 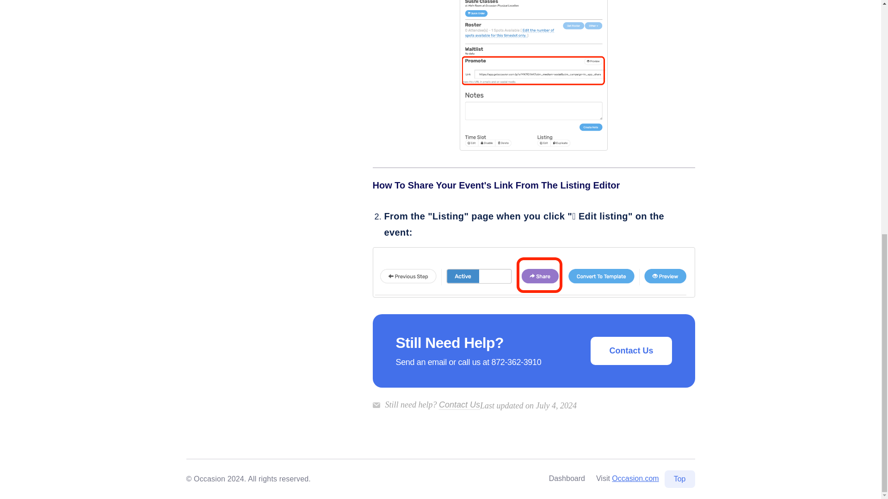 I want to click on Top, so click(x=680, y=479).